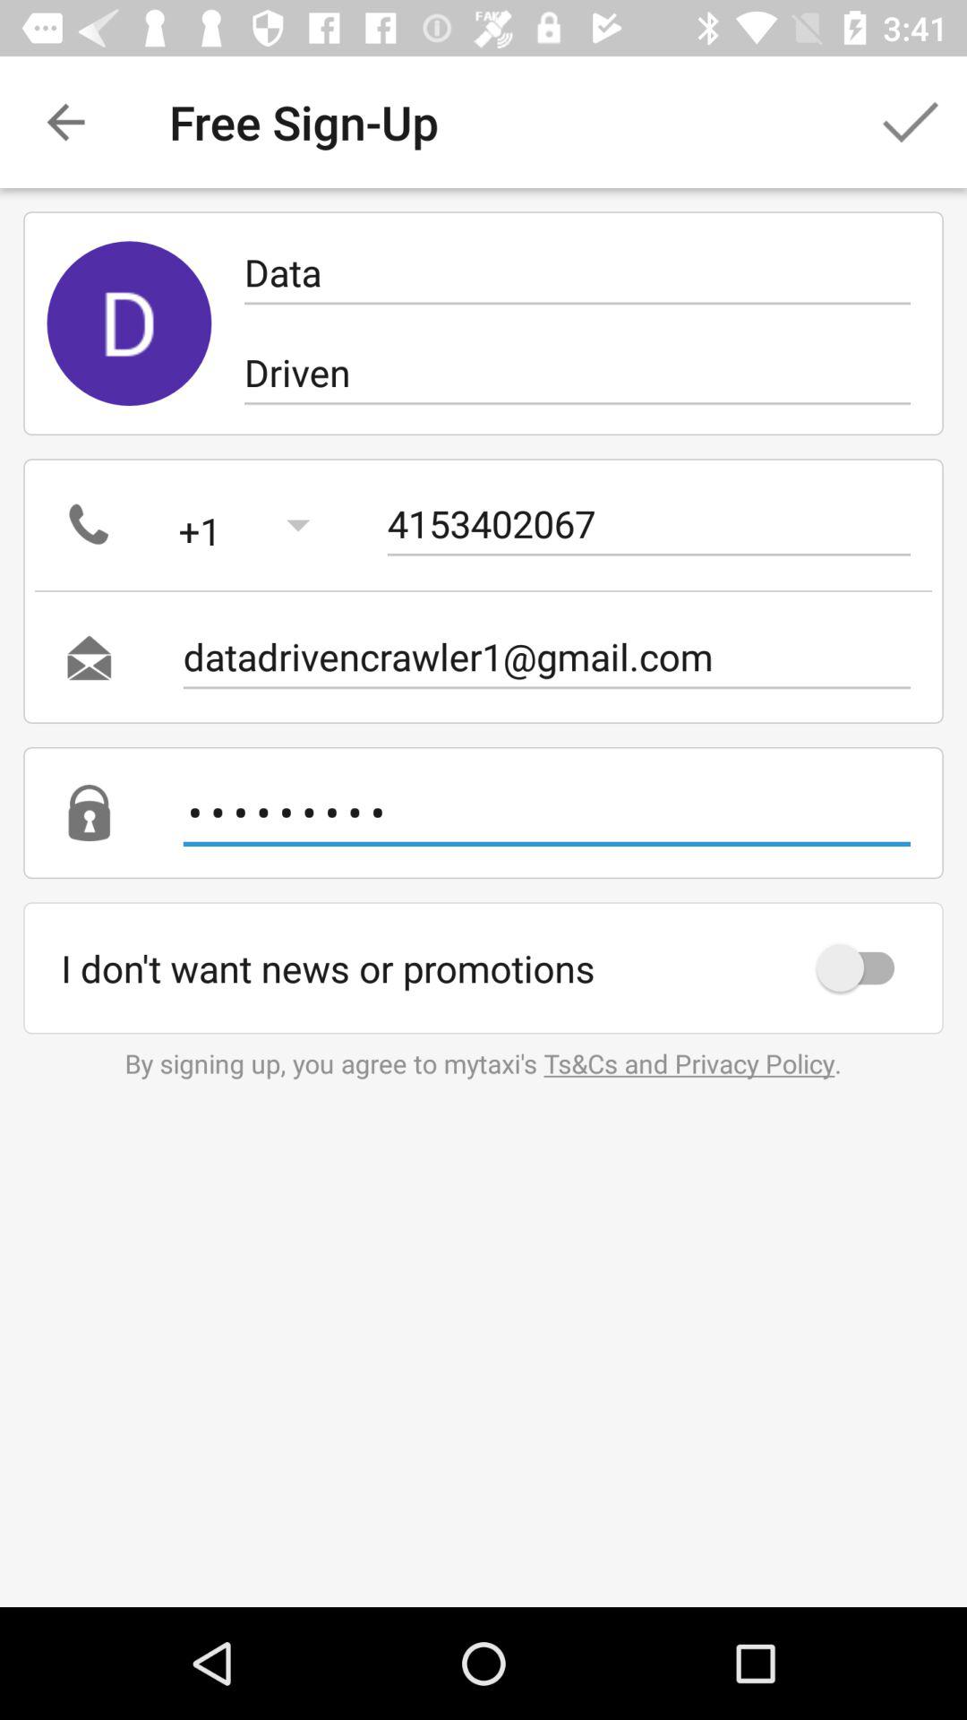  What do you see at coordinates (483, 1062) in the screenshot?
I see `jump to the by signing up item` at bounding box center [483, 1062].